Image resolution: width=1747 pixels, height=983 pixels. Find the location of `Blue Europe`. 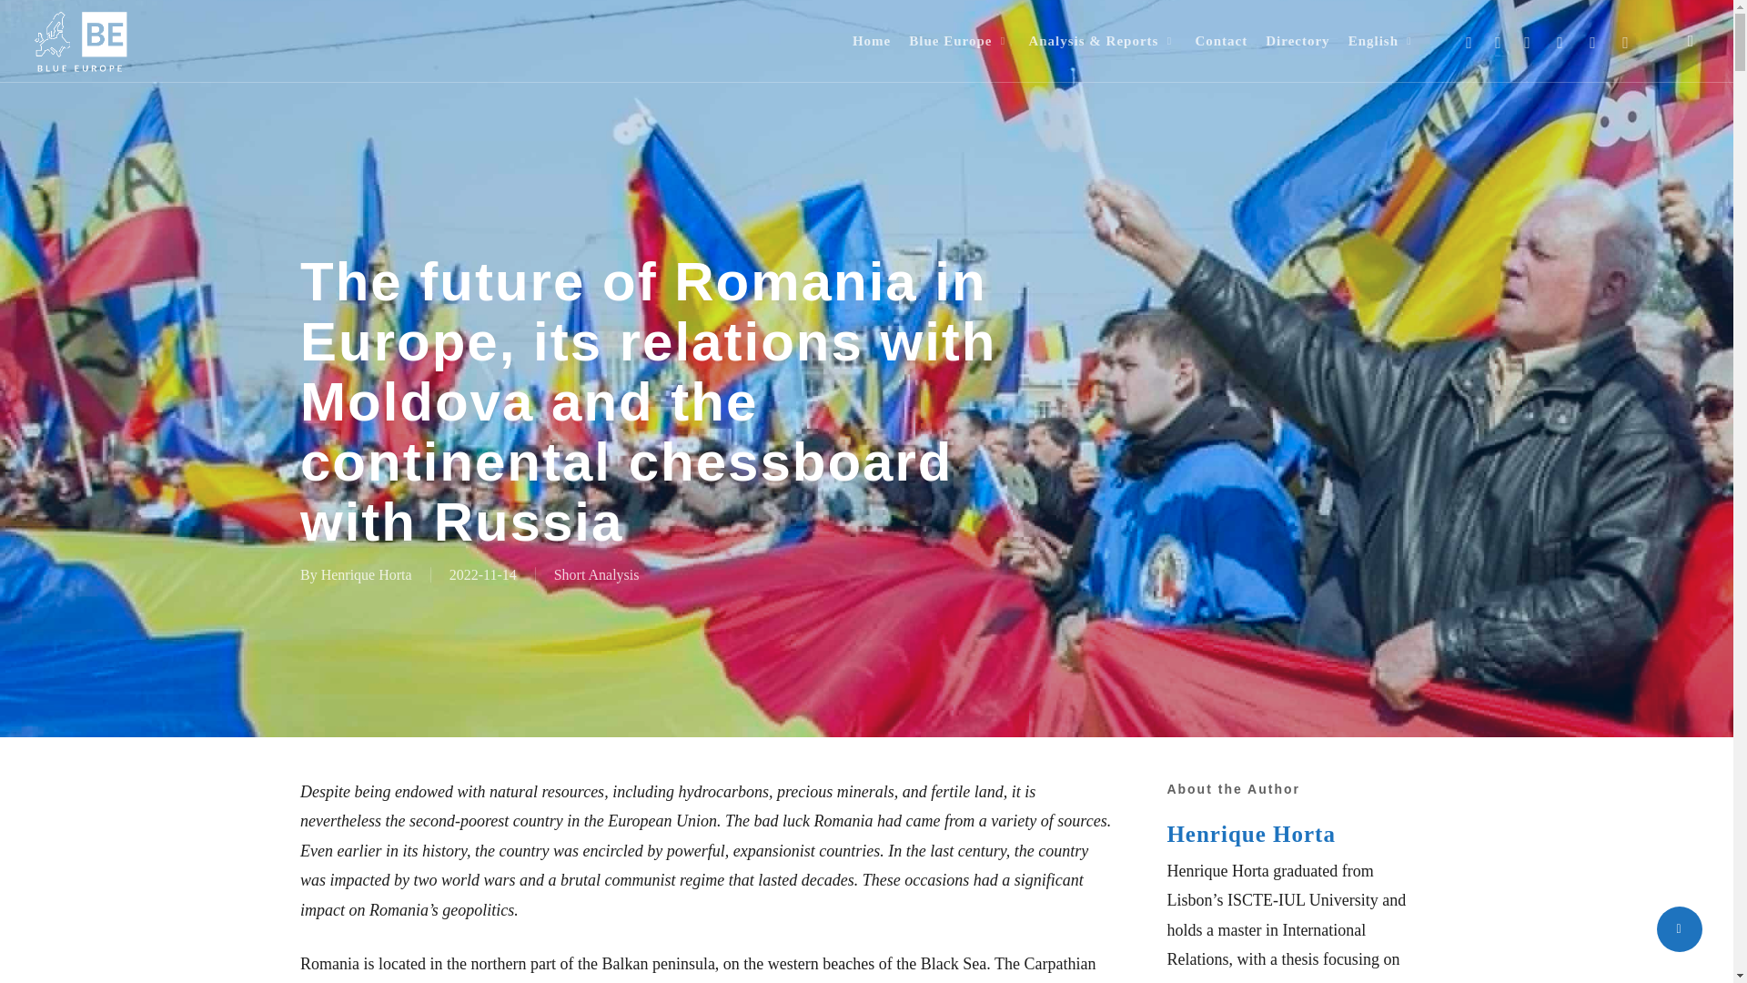

Blue Europe is located at coordinates (959, 41).